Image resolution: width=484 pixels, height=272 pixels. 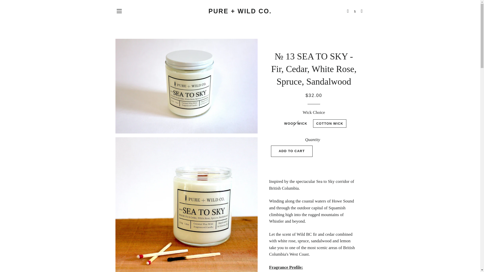 What do you see at coordinates (292, 151) in the screenshot?
I see `ADD TO CART` at bounding box center [292, 151].